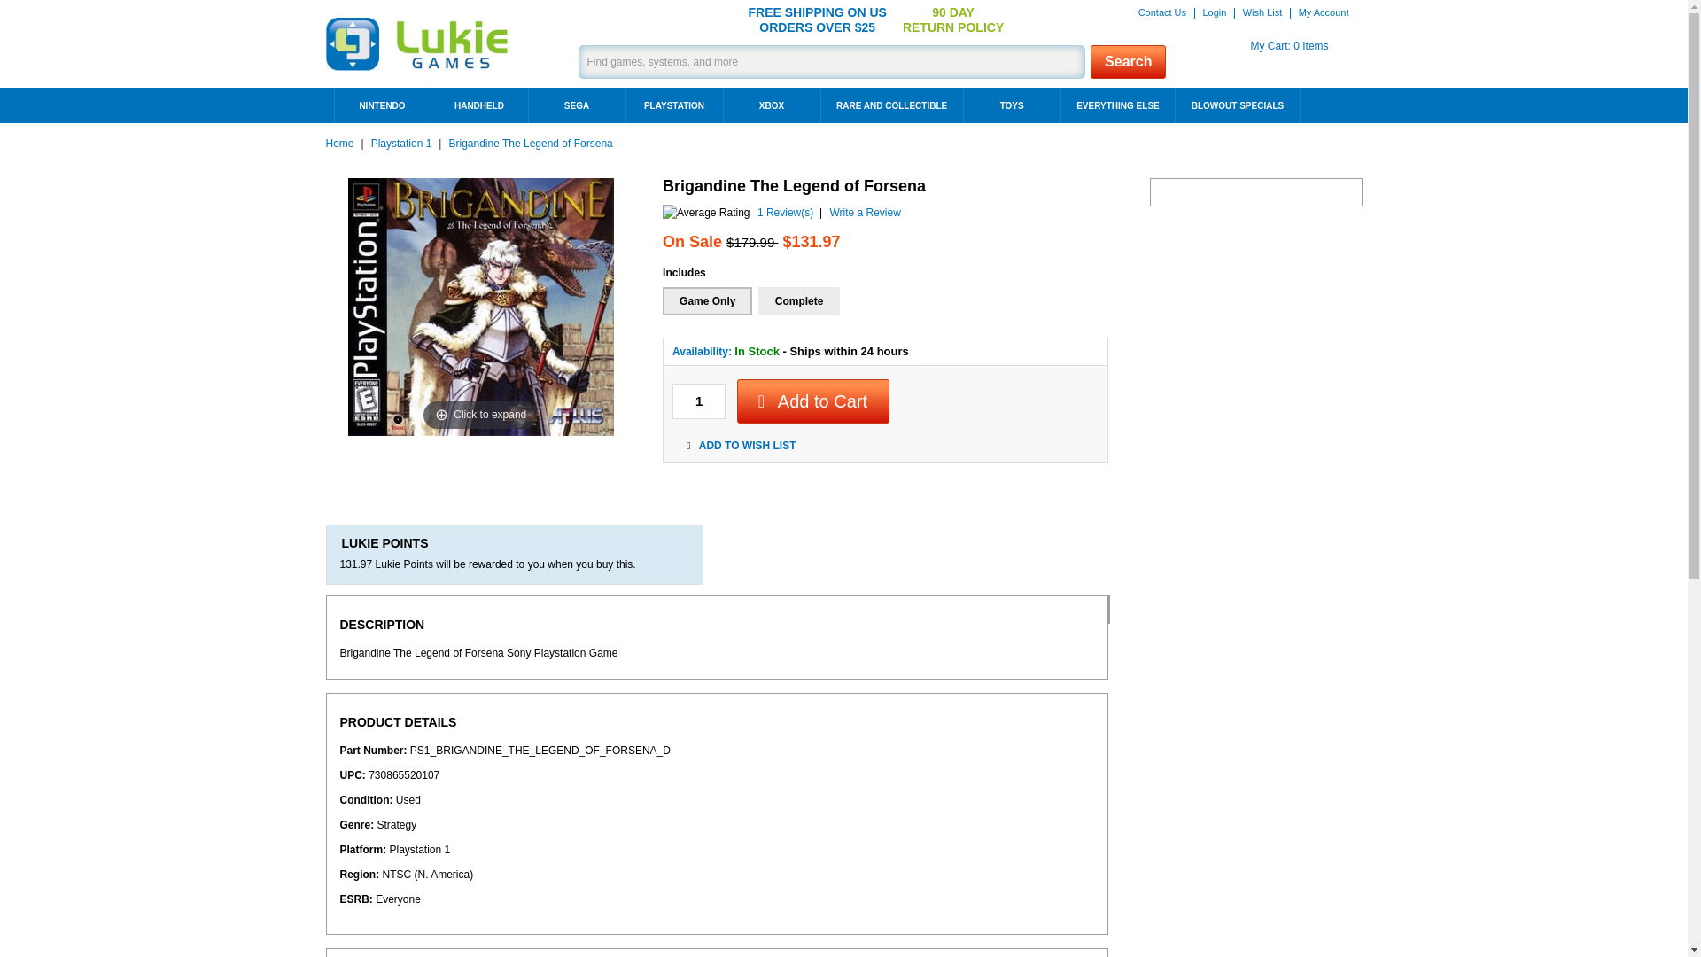  What do you see at coordinates (478, 105) in the screenshot?
I see `HANDHELD` at bounding box center [478, 105].